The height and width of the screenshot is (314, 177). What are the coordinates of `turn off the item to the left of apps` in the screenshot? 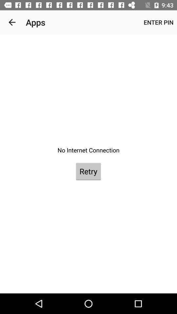 It's located at (12, 22).